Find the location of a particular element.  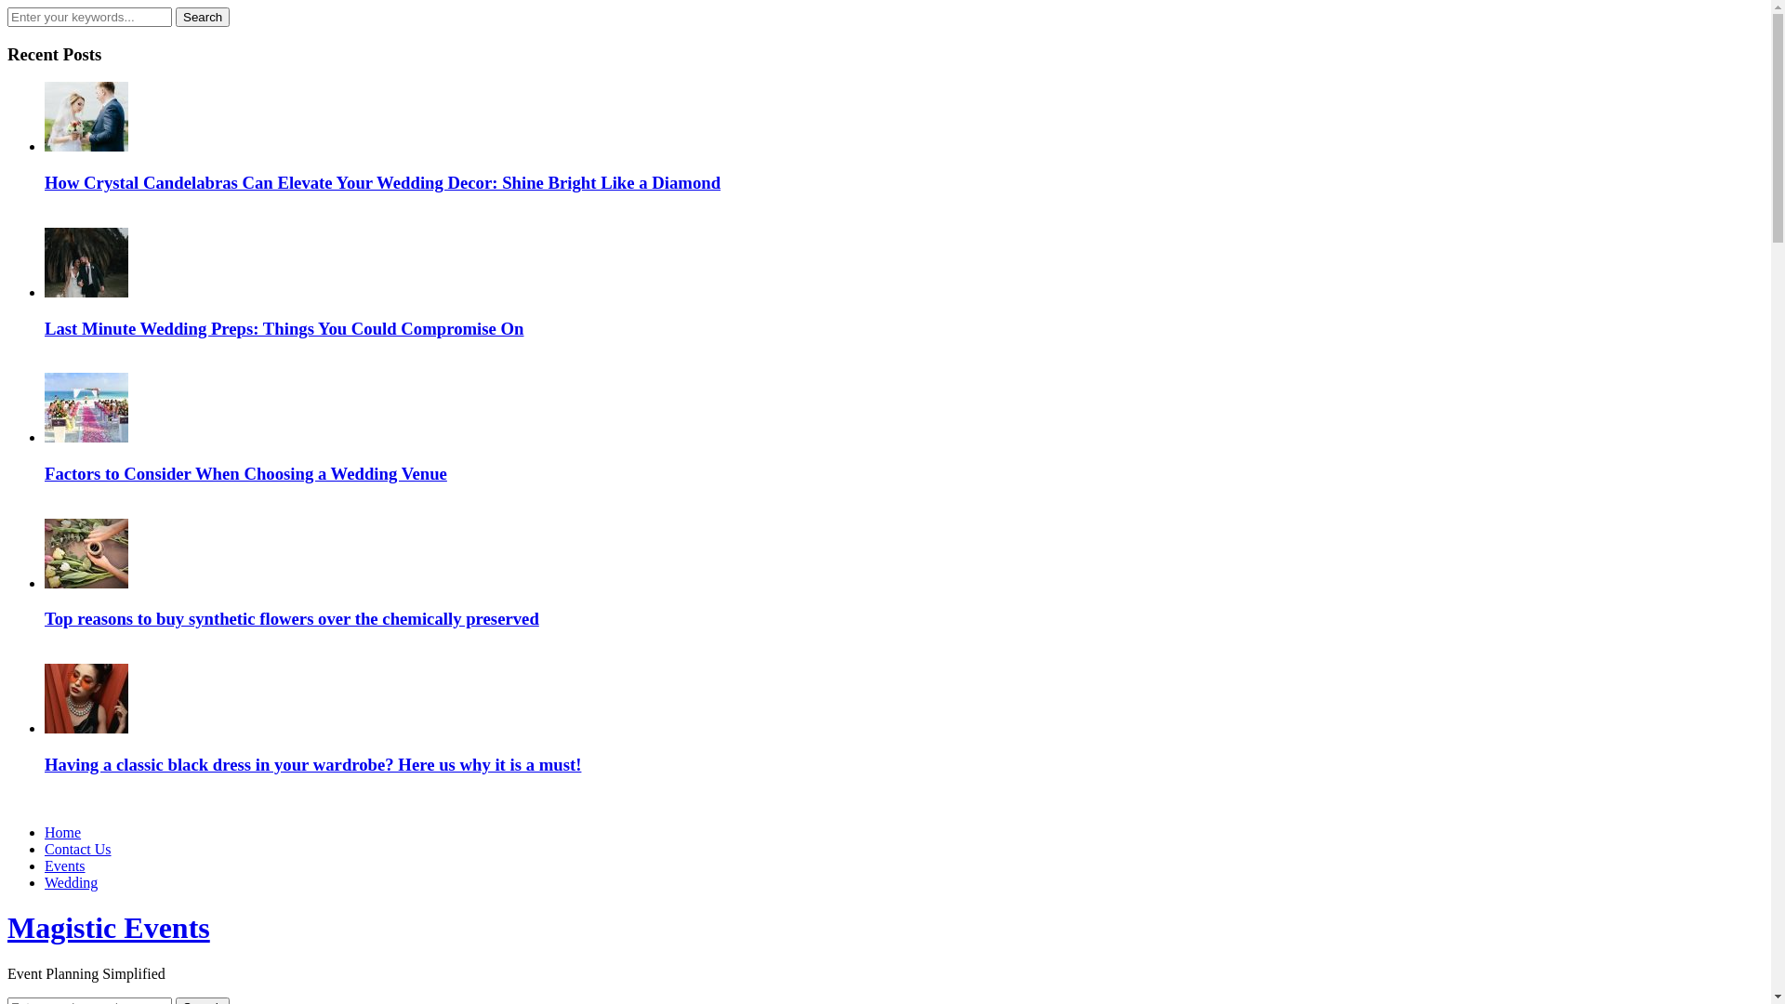

Factors to Consider When Choosing a Wedding Venue is located at coordinates (245, 474).